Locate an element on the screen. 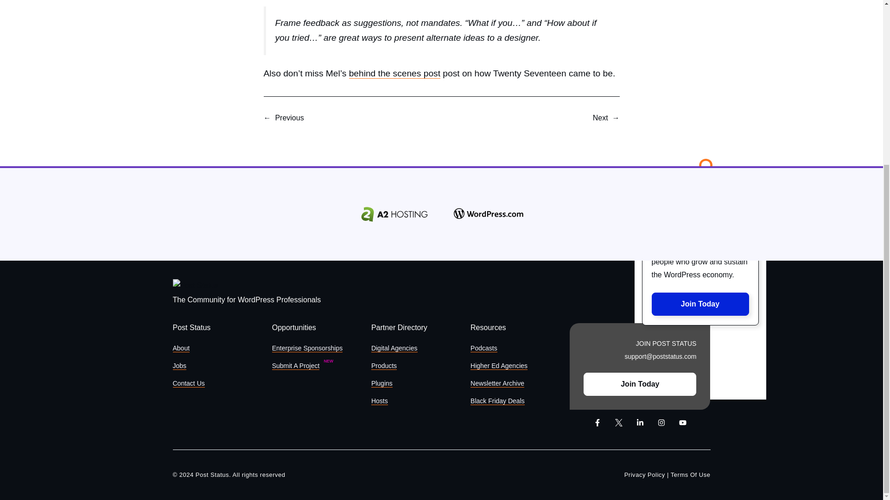  Enterprise Sponsorships is located at coordinates (307, 348).